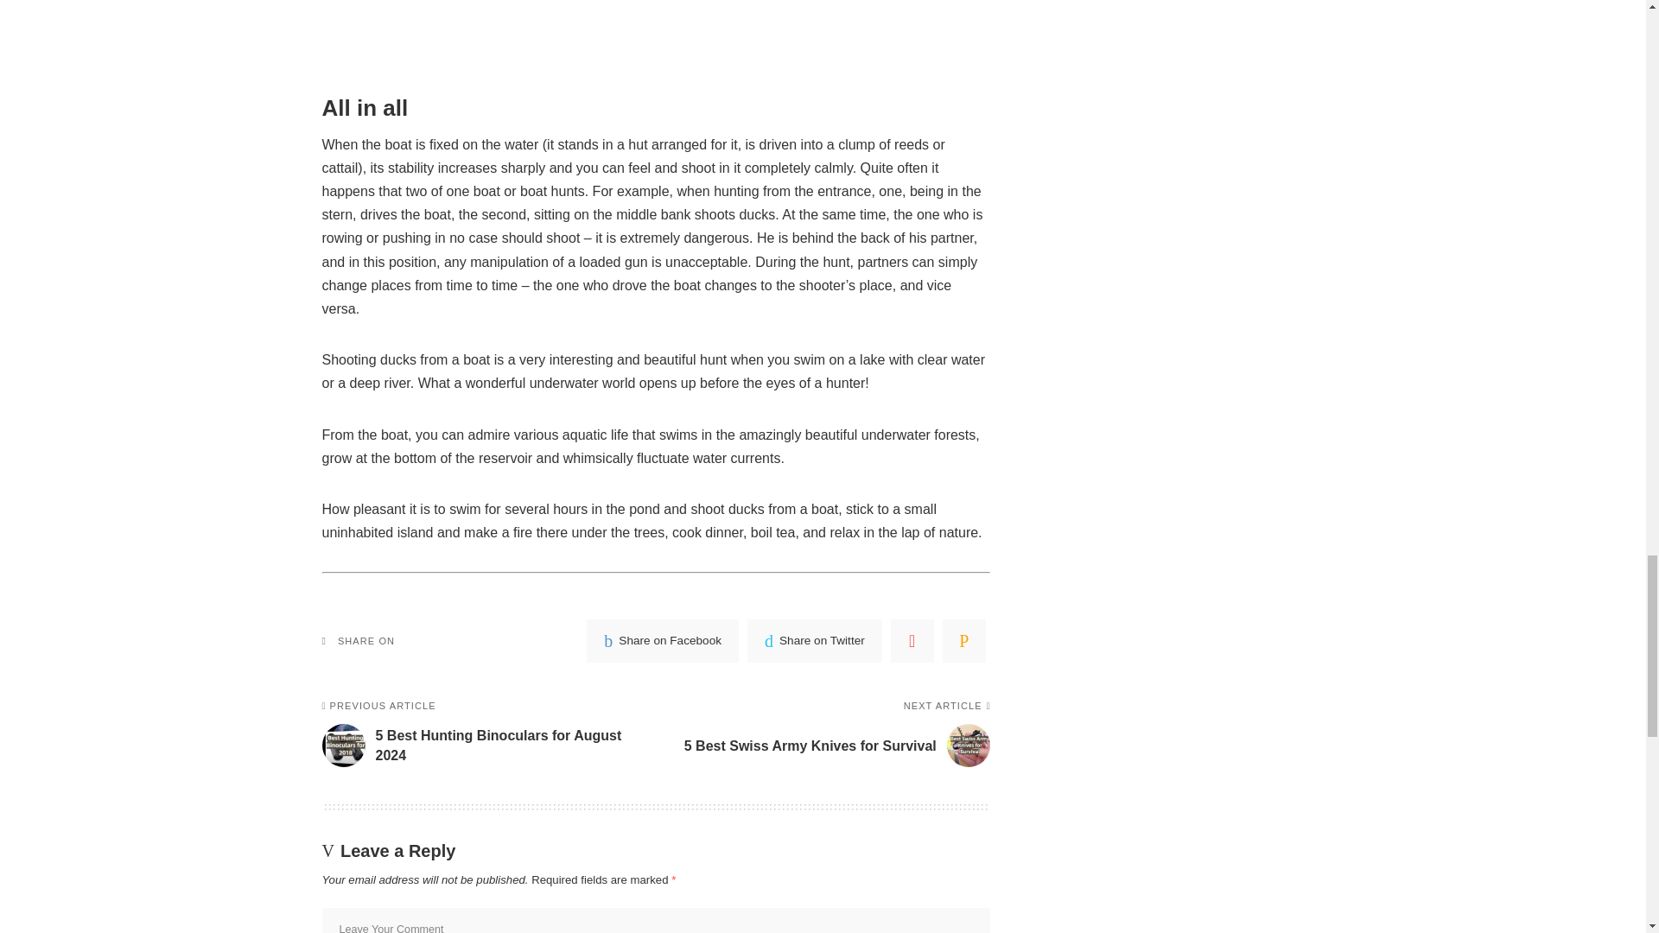 The image size is (1659, 933). I want to click on Share on Facebook, so click(480, 734).